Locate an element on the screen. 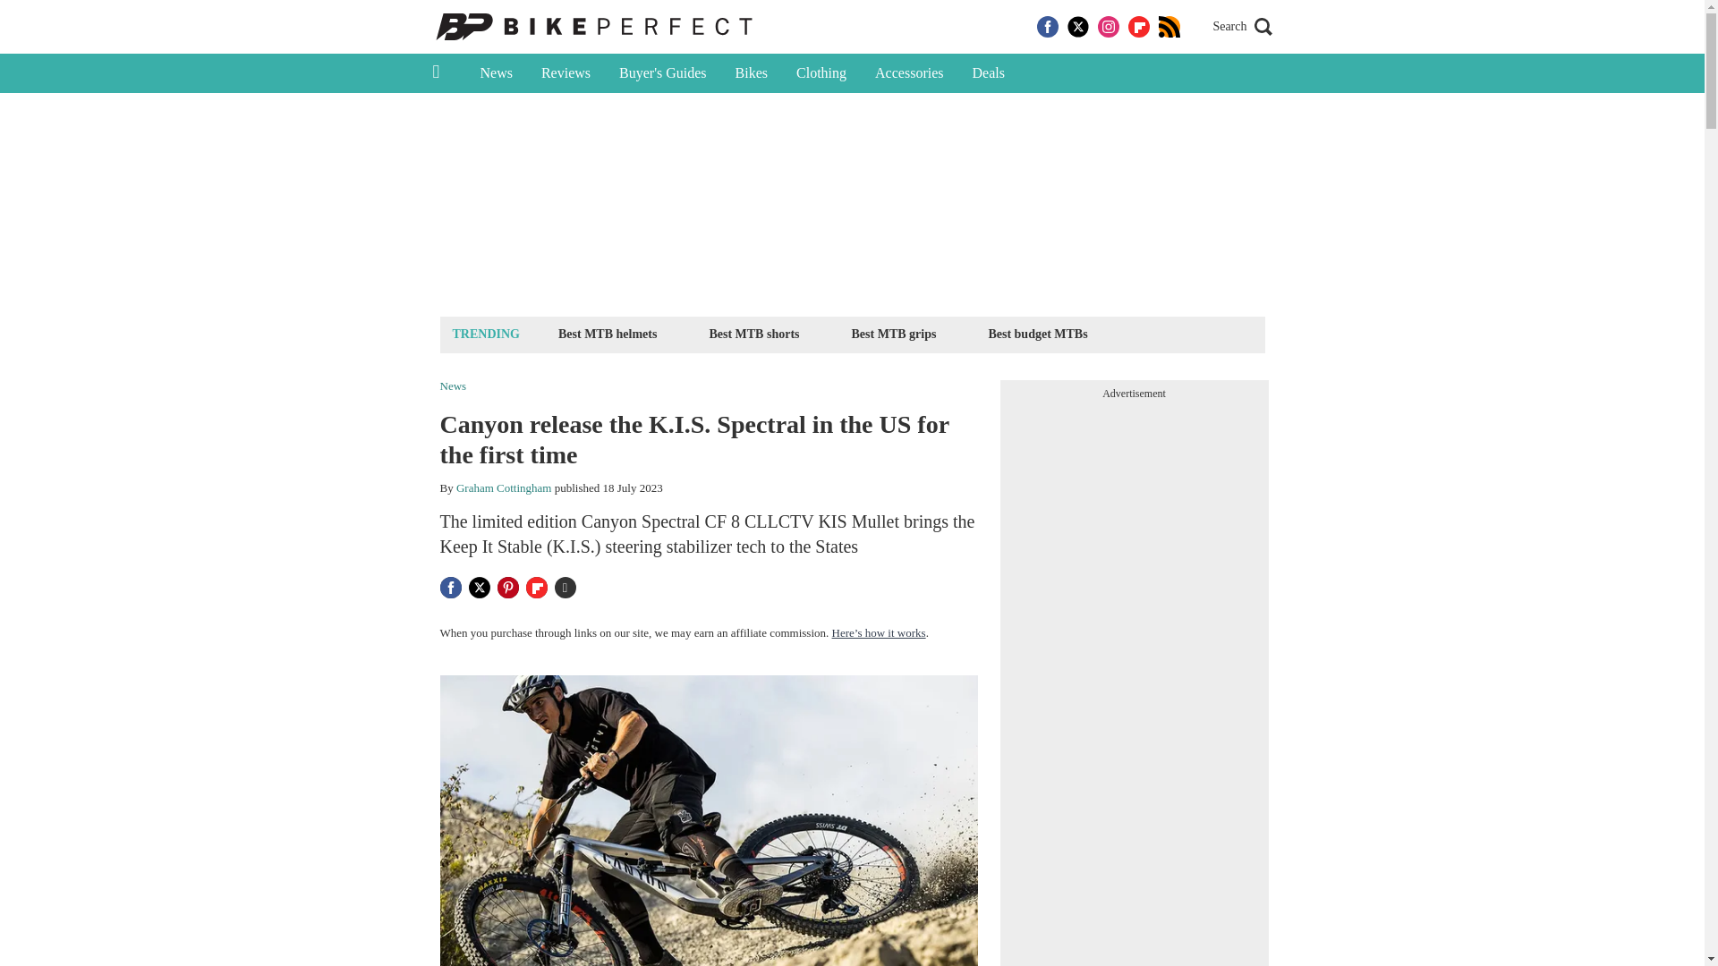 The width and height of the screenshot is (1718, 966). Clothing is located at coordinates (821, 73).